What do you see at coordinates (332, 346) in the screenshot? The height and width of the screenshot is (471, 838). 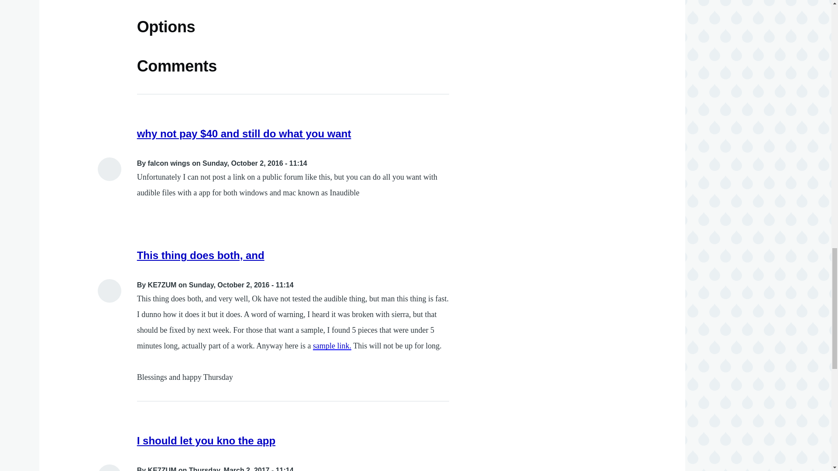 I see `sample link.` at bounding box center [332, 346].